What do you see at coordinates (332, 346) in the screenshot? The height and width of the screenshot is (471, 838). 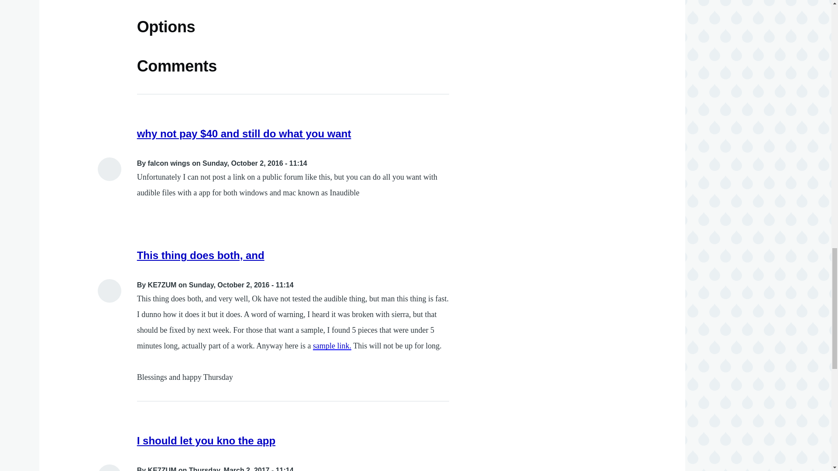 I see `sample link.` at bounding box center [332, 346].